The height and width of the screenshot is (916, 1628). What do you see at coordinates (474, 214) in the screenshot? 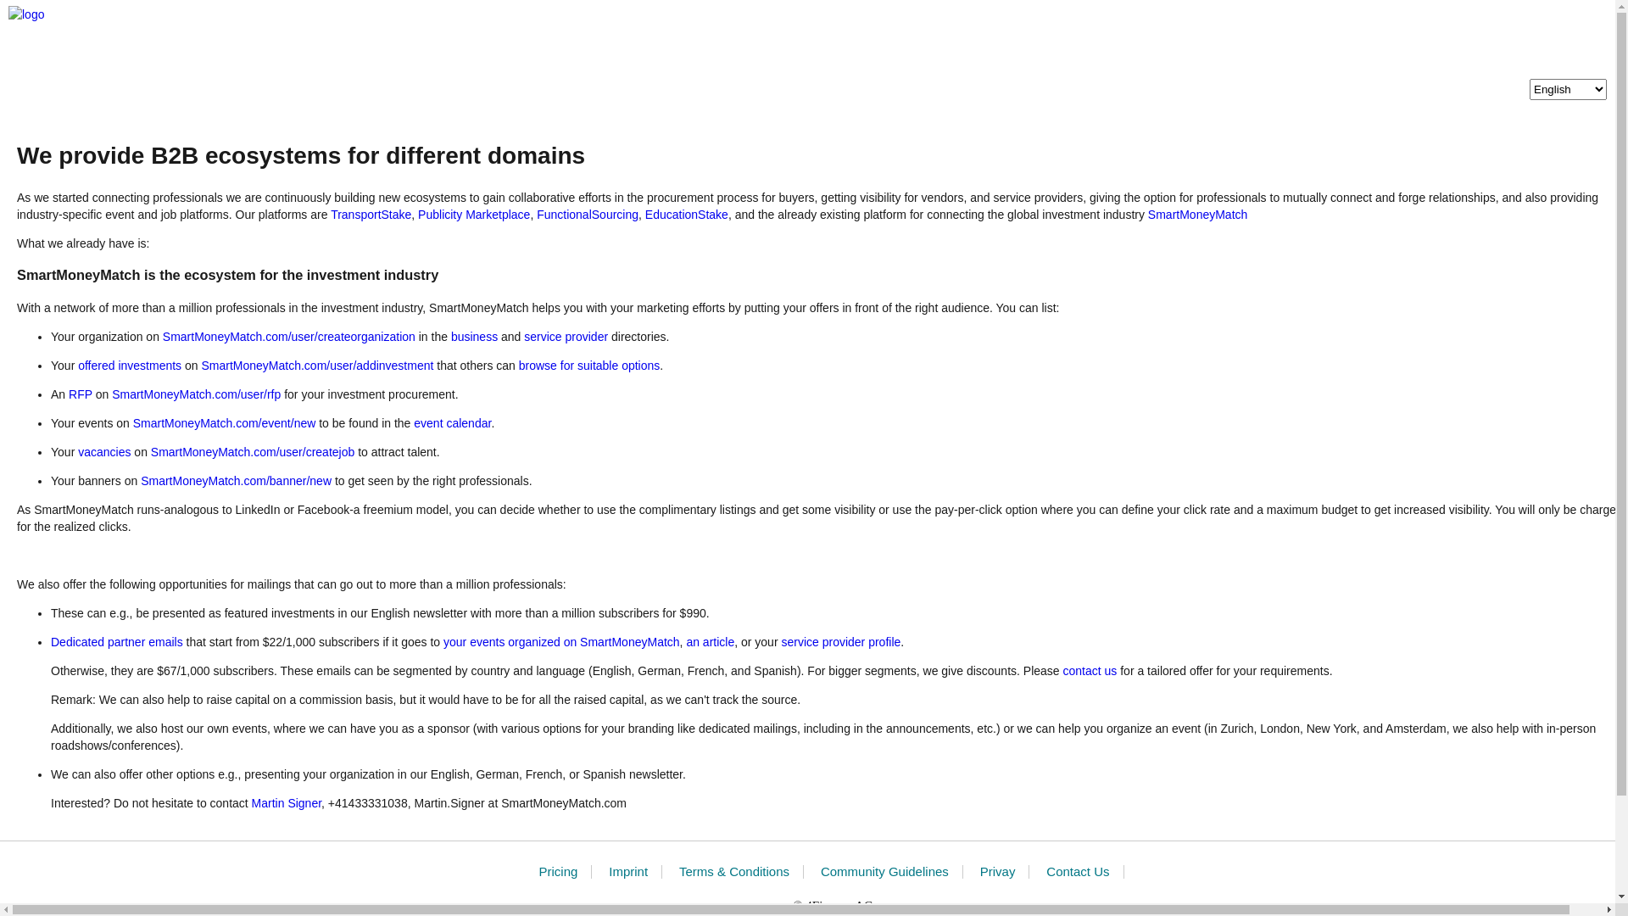
I see `Publicity Marketplace` at bounding box center [474, 214].